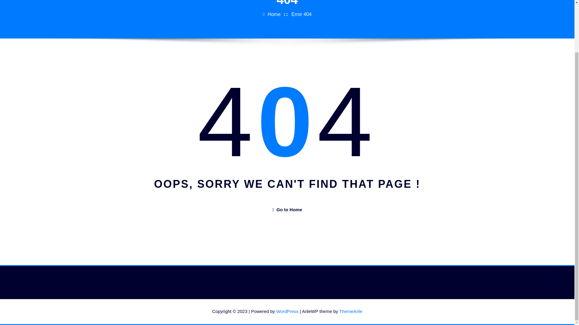 The height and width of the screenshot is (325, 579). Describe the element at coordinates (302, 14) in the screenshot. I see `Error 404` at that location.